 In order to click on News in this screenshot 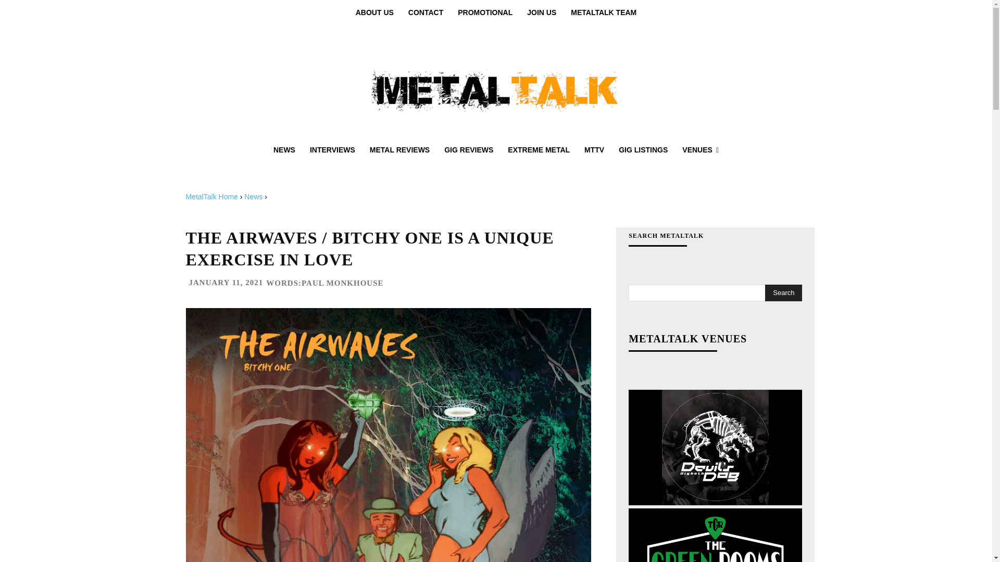, I will do `click(253, 197)`.